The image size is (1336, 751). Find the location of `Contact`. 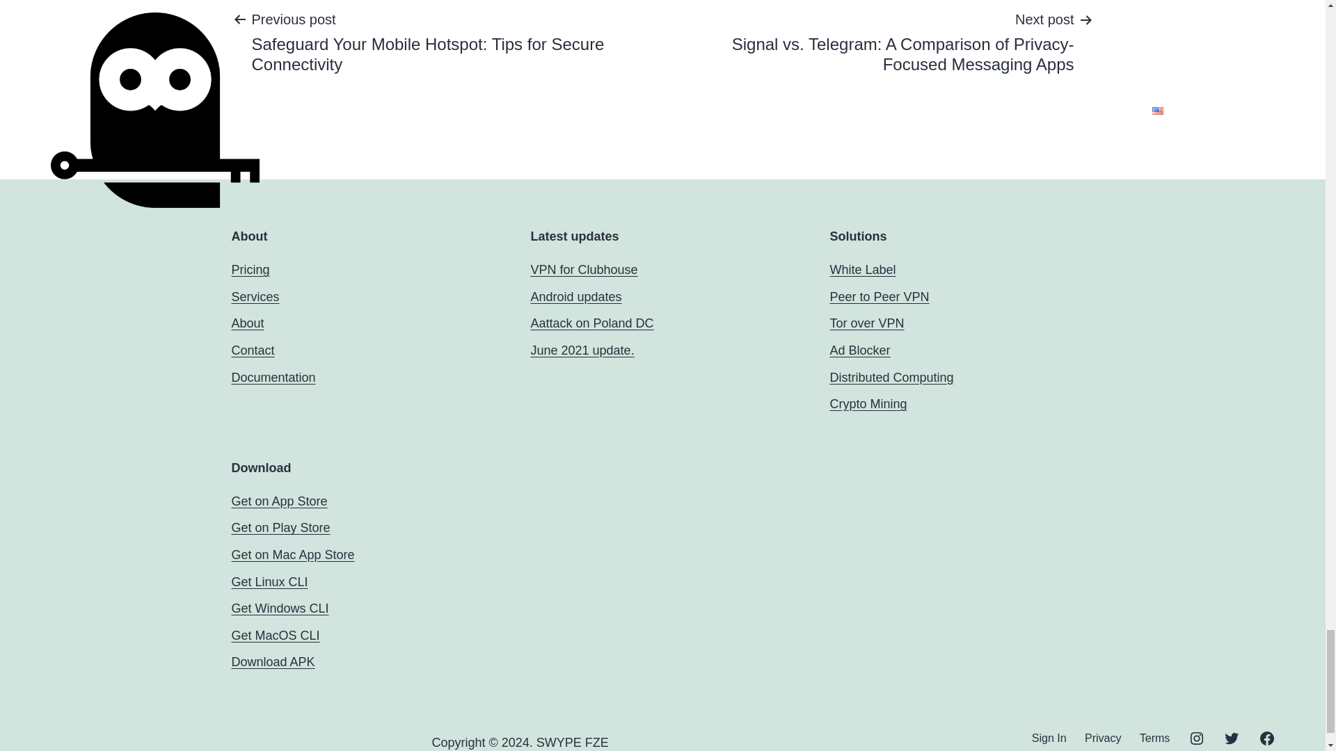

Contact is located at coordinates (252, 350).